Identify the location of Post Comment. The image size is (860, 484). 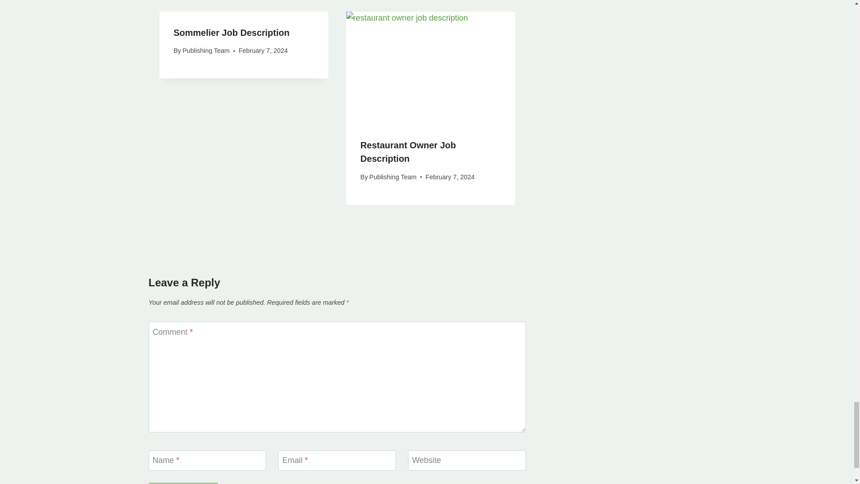
(184, 483).